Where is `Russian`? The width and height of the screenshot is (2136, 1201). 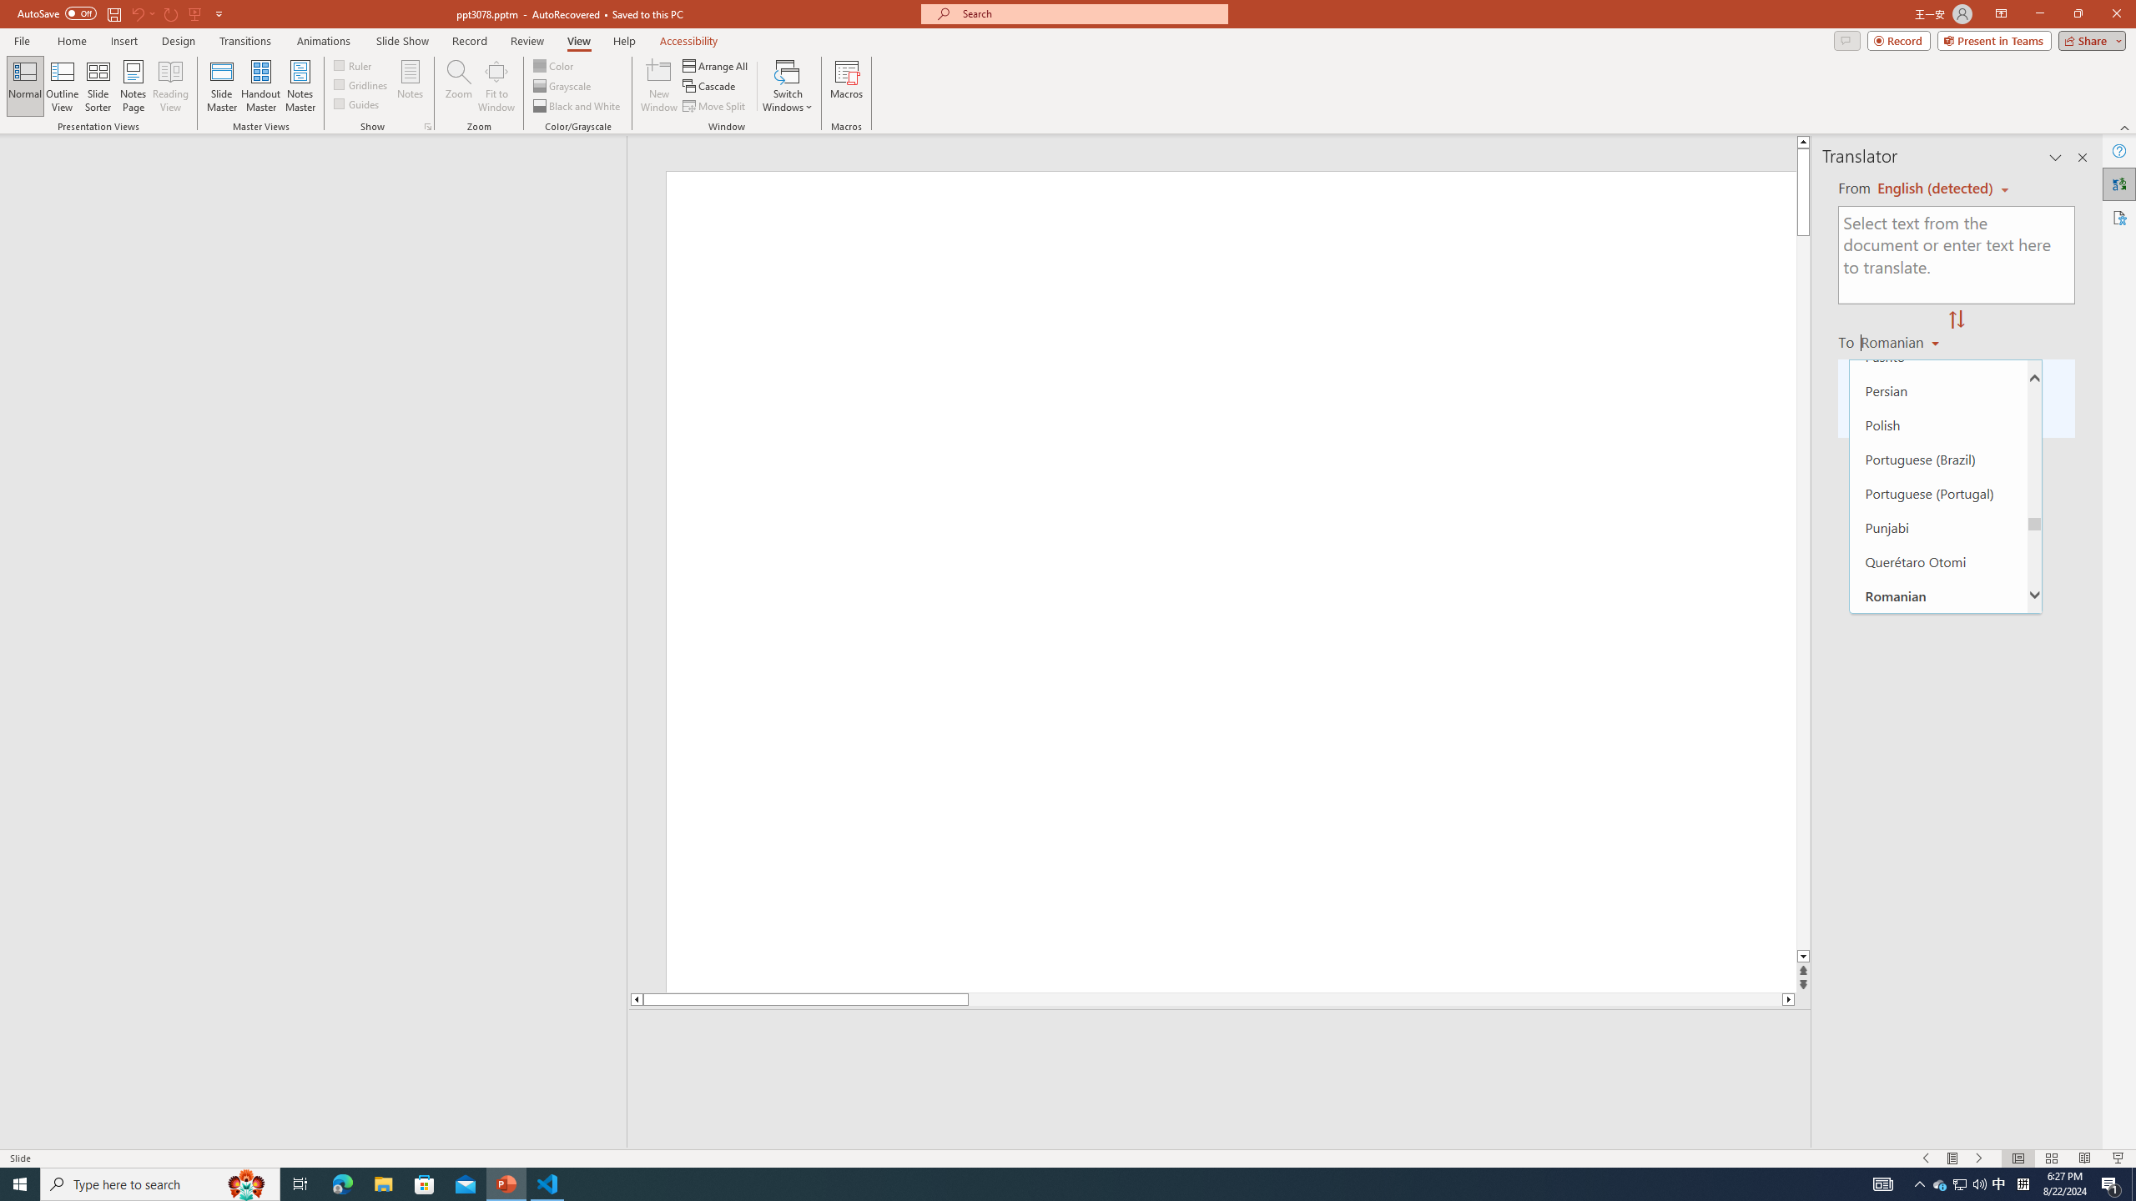
Russian is located at coordinates (1937, 663).